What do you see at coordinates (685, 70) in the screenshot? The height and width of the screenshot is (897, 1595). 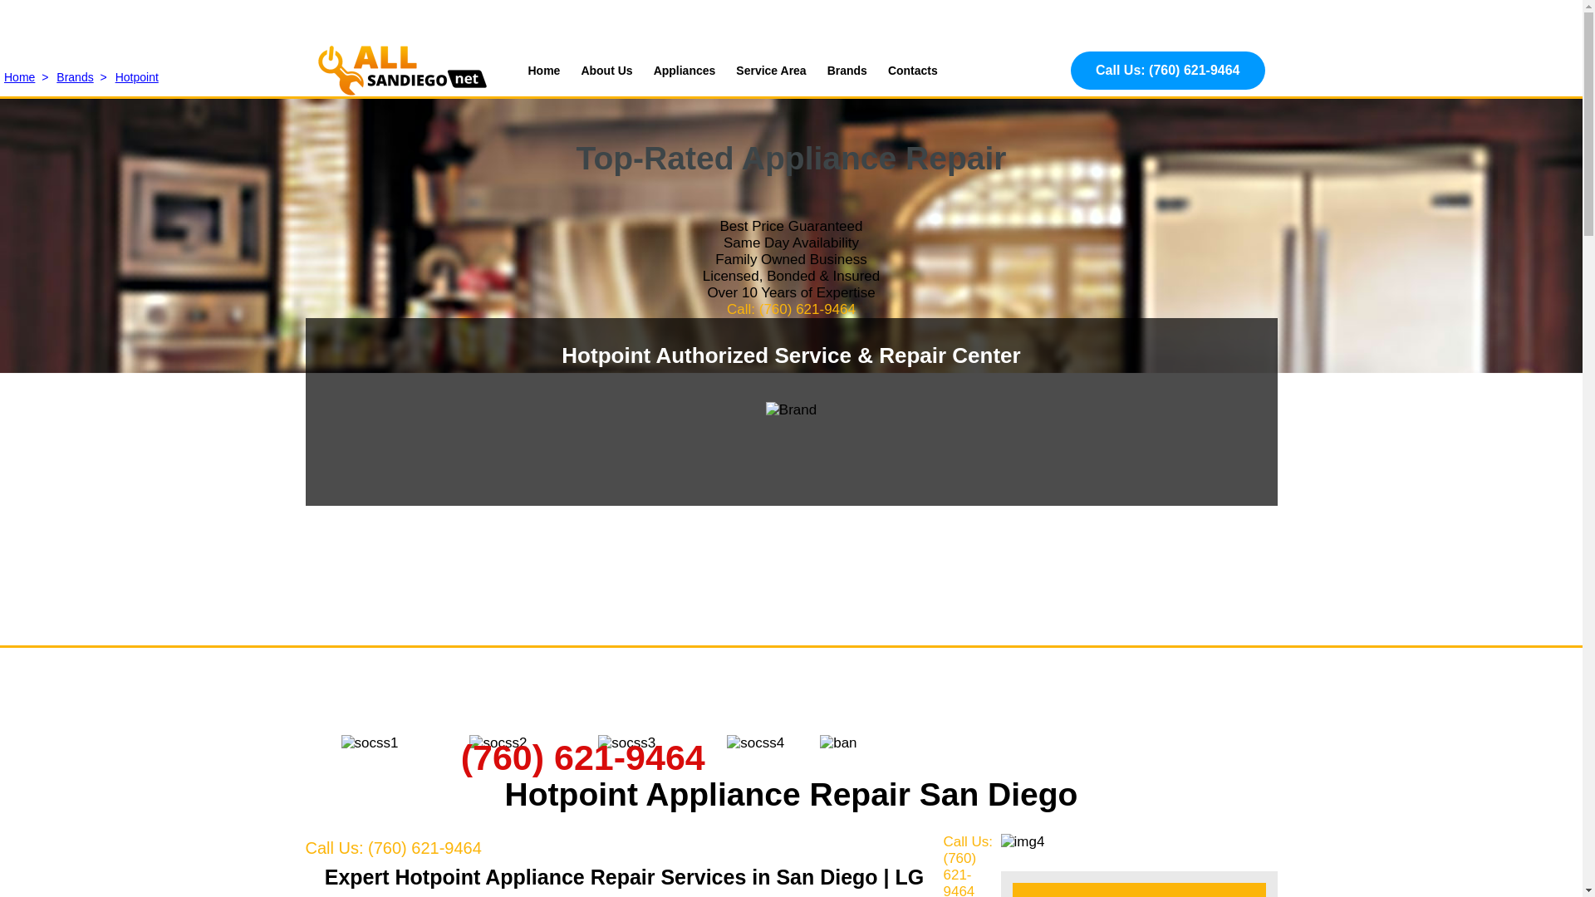 I see `Appliances` at bounding box center [685, 70].